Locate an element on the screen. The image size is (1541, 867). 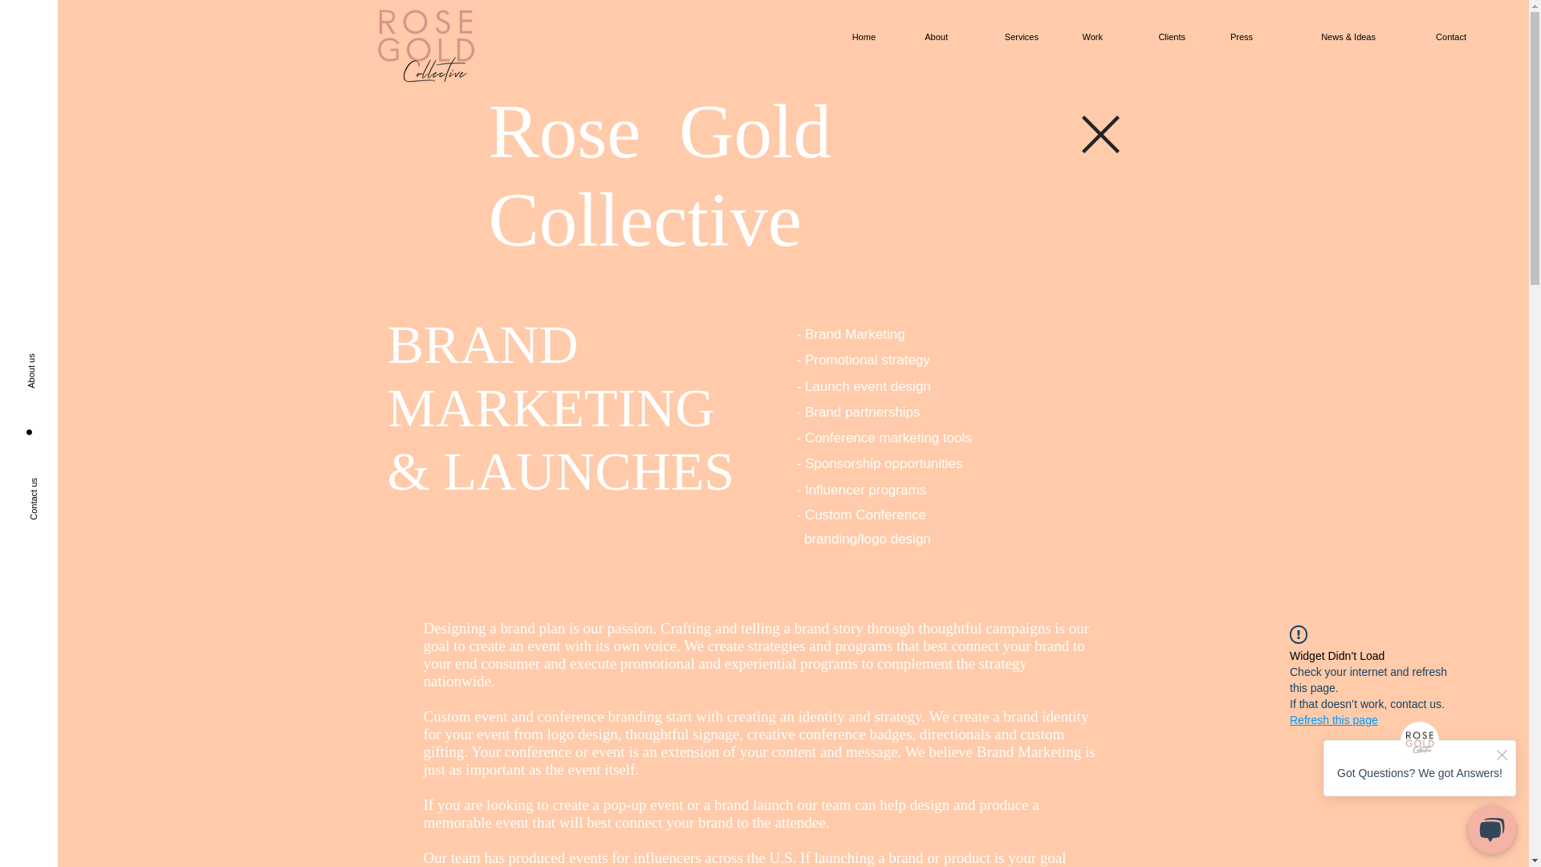
Press is located at coordinates (1231, 37).